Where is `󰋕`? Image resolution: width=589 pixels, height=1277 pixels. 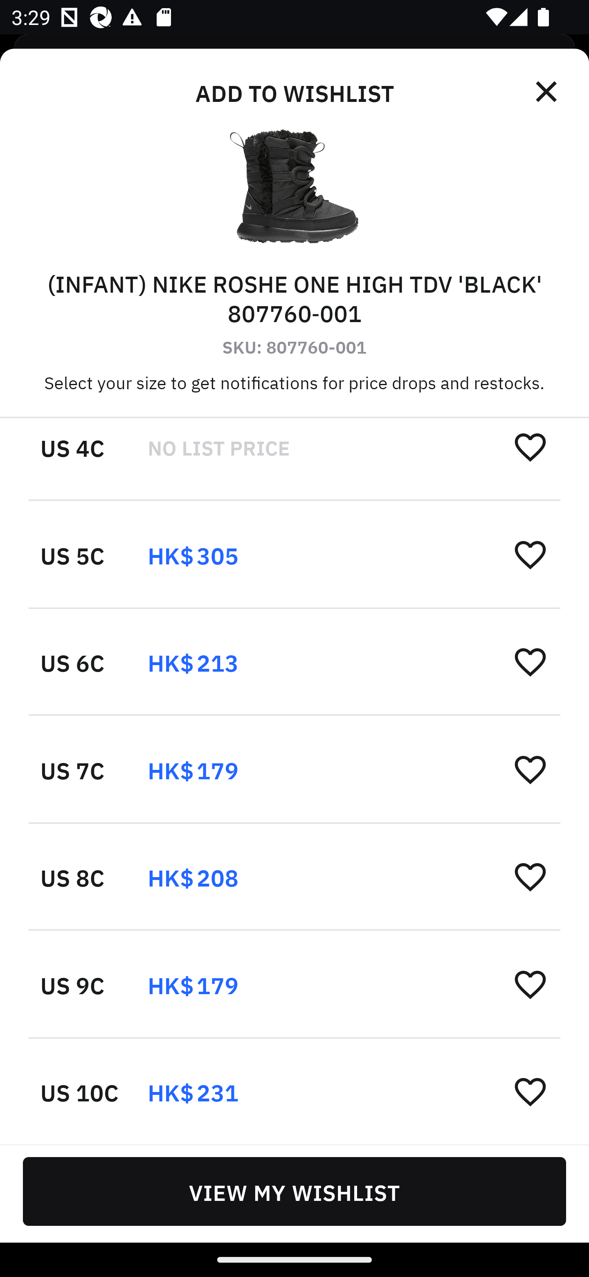 󰋕 is located at coordinates (530, 769).